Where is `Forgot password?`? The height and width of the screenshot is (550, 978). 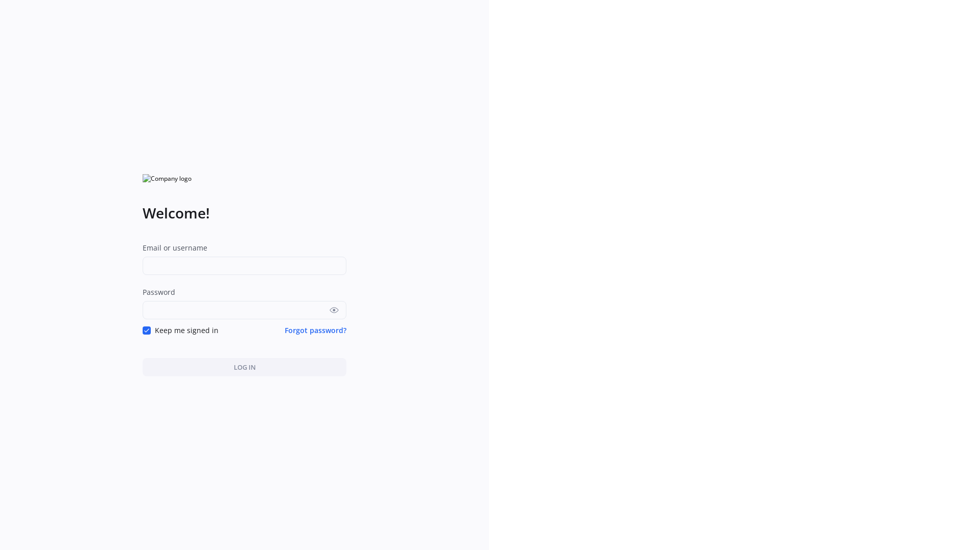
Forgot password? is located at coordinates (316, 330).